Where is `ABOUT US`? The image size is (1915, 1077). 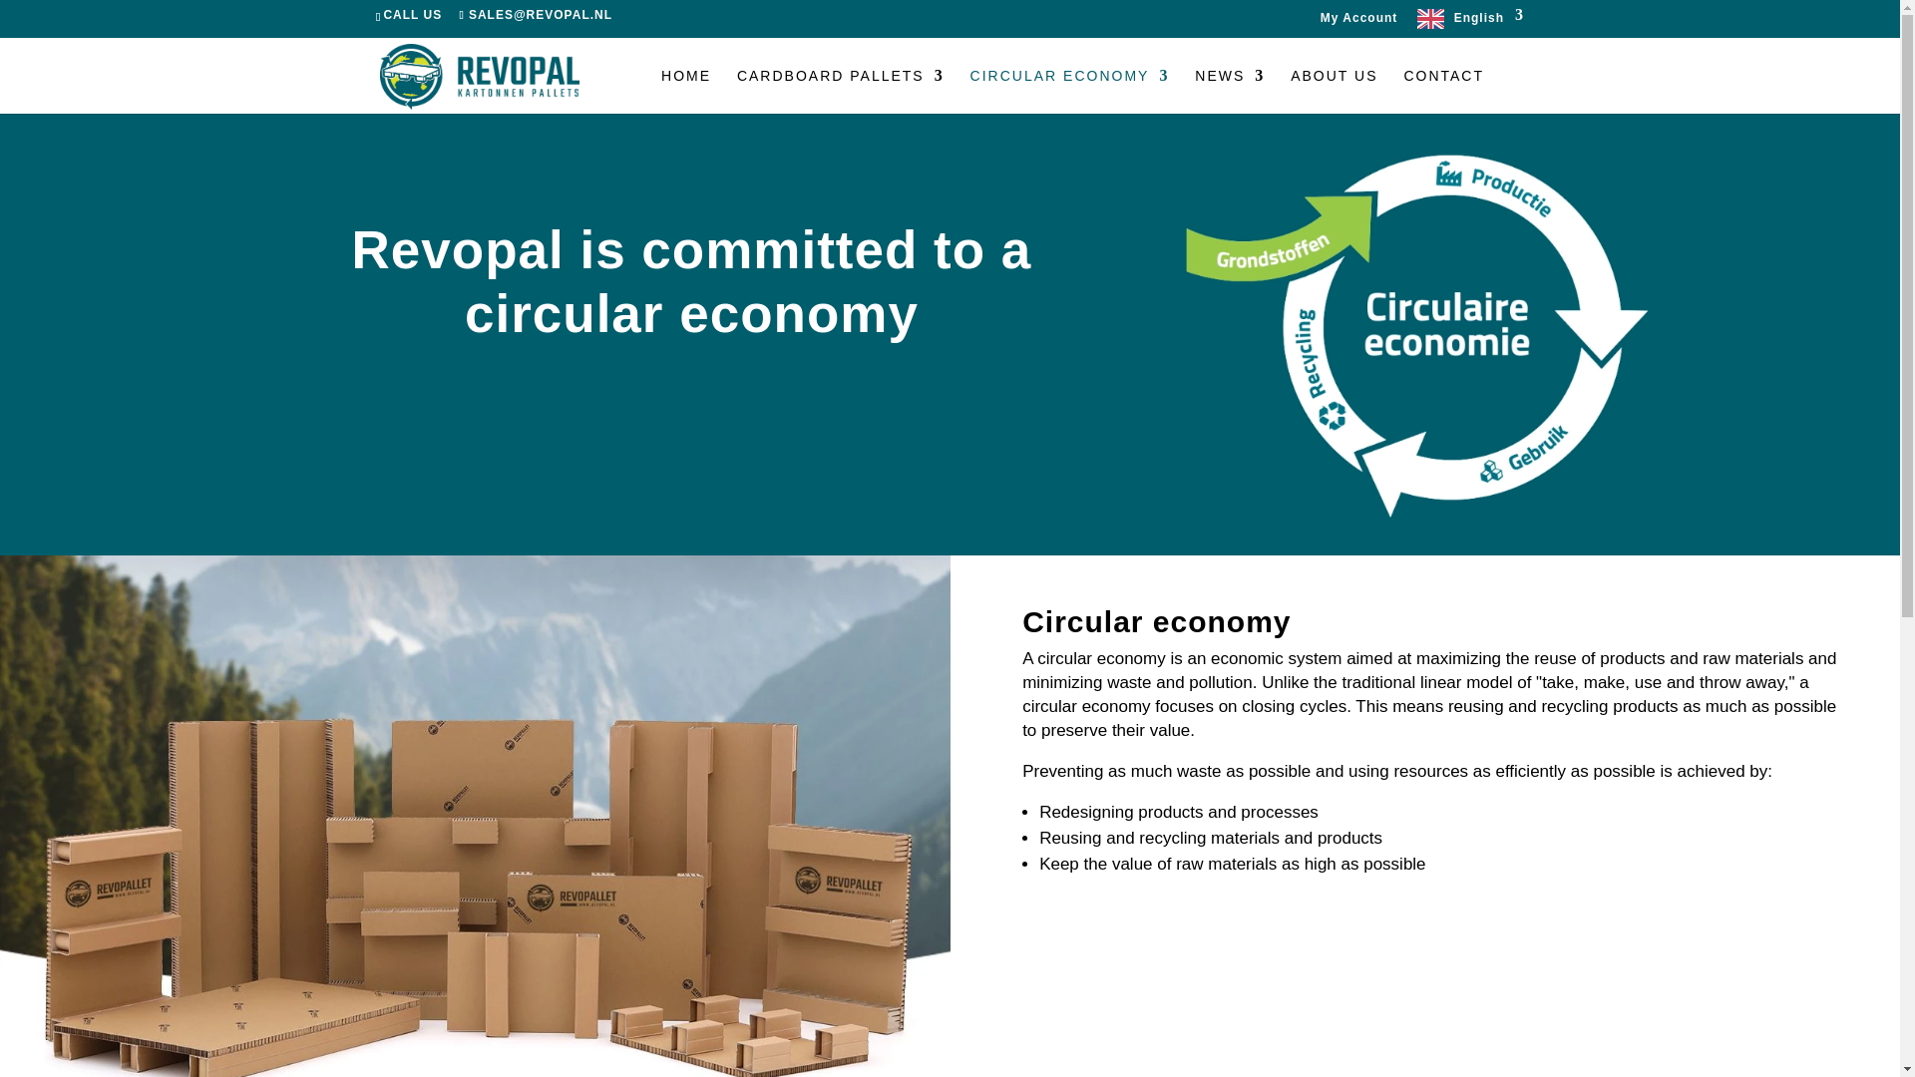
ABOUT US is located at coordinates (1334, 92).